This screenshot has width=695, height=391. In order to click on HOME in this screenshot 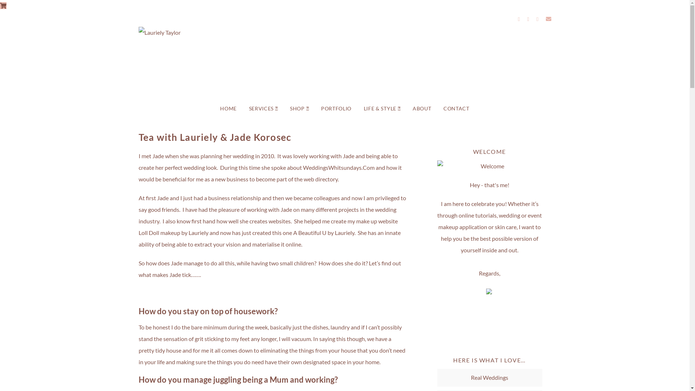, I will do `click(228, 109)`.